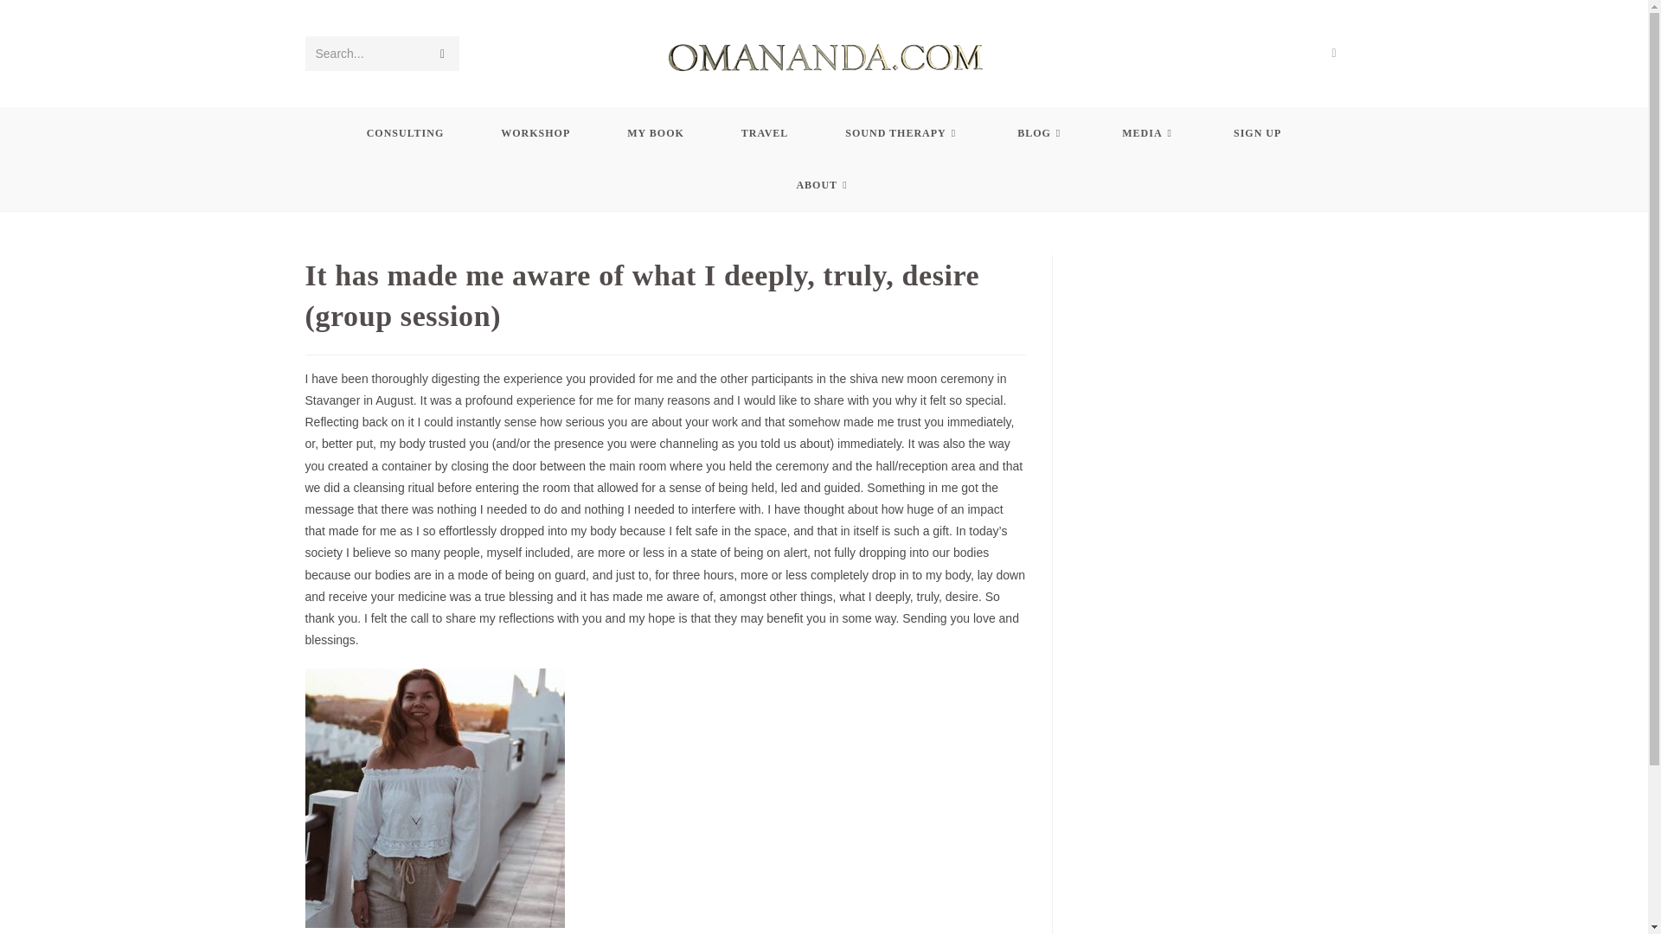  Describe the element at coordinates (902, 133) in the screenshot. I see `SOUND THERAPY` at that location.